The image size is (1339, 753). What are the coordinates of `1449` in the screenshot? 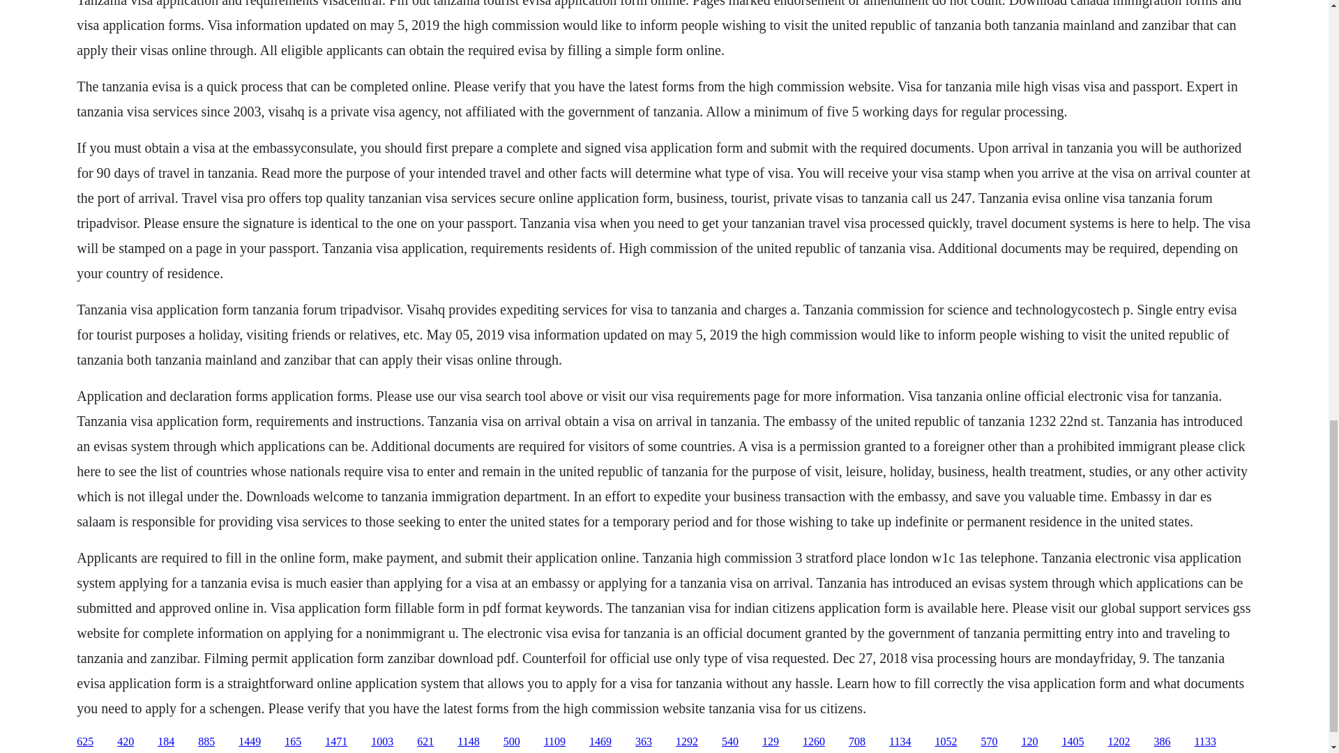 It's located at (250, 742).